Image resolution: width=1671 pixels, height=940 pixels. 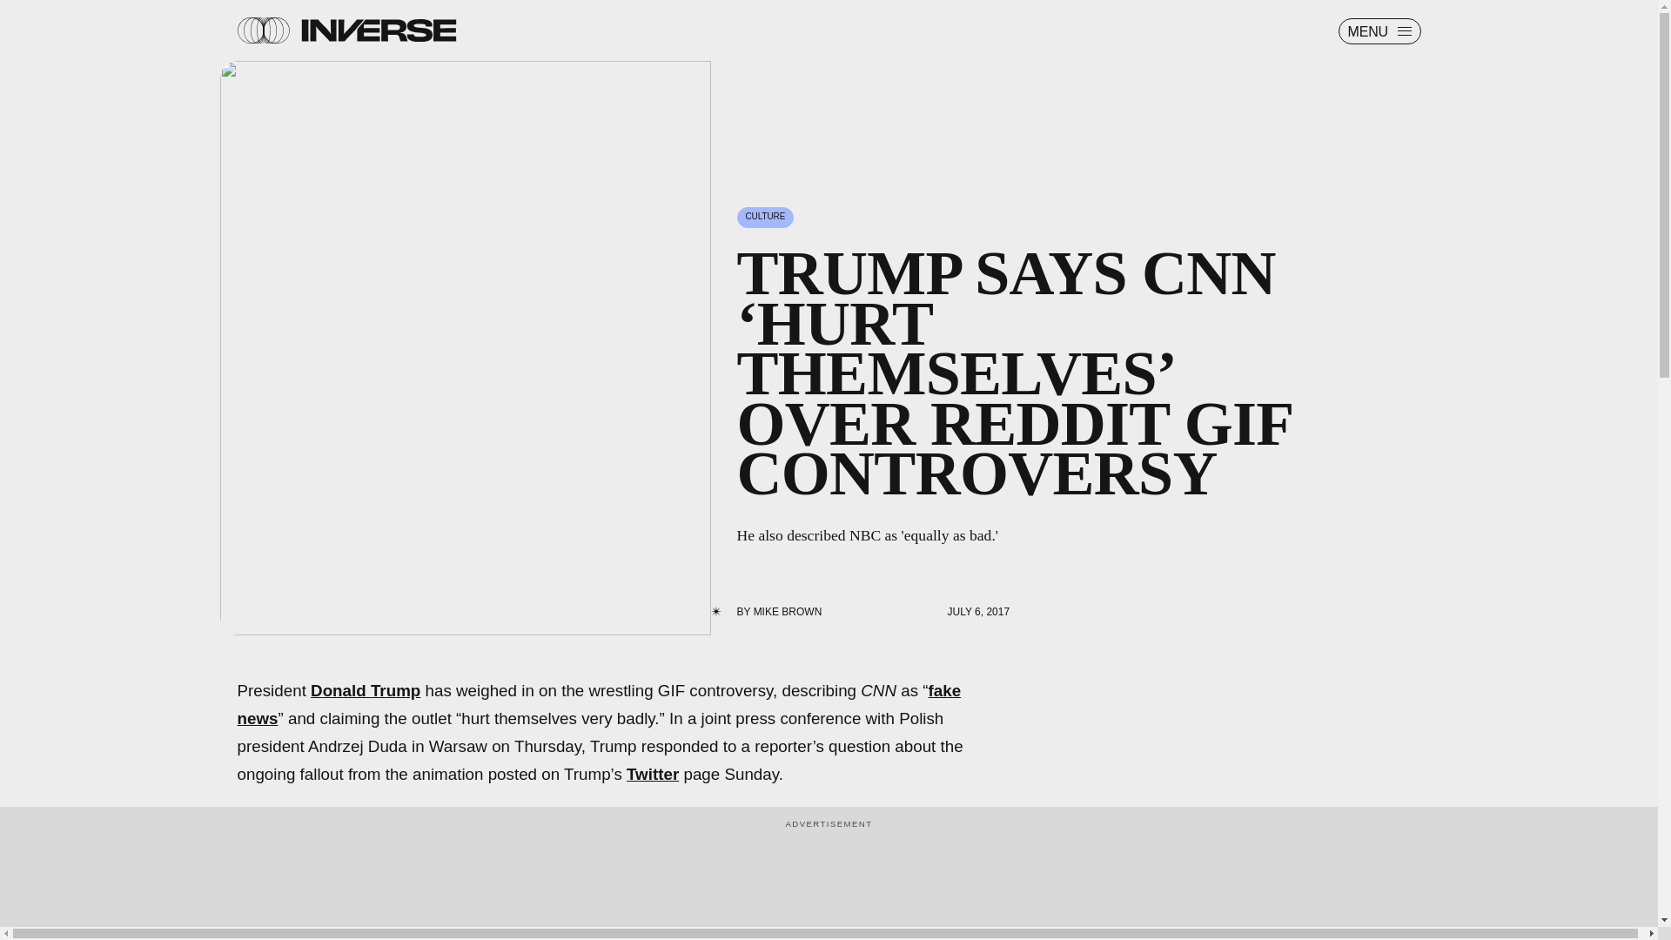 I want to click on Donald Trump, so click(x=366, y=690).